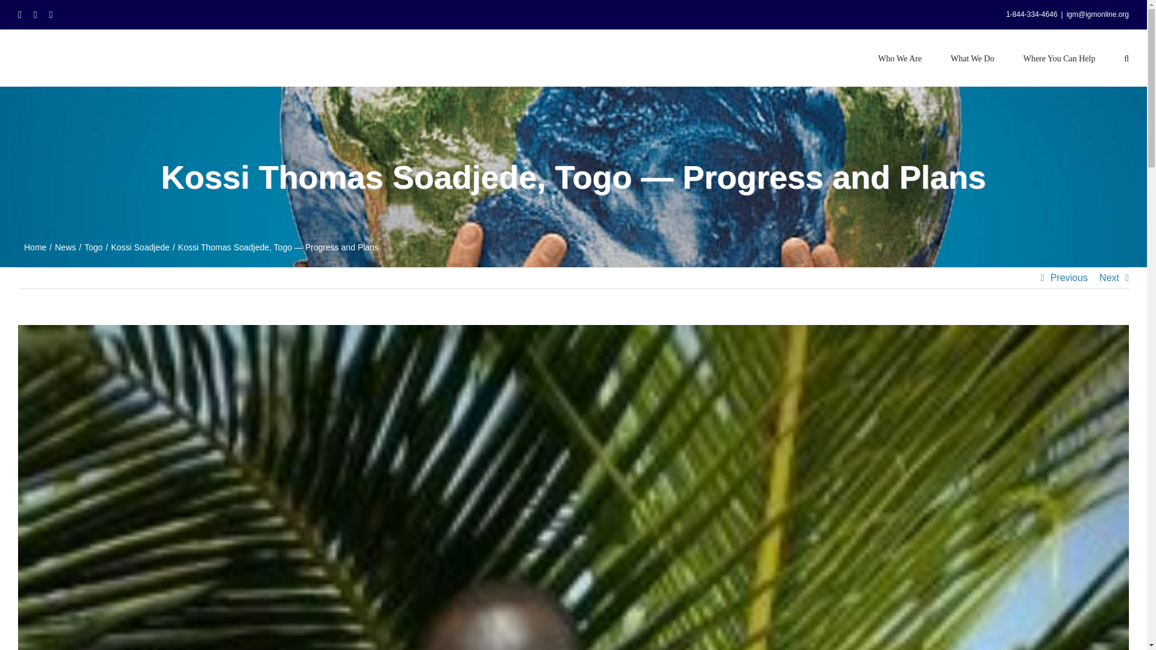  Describe the element at coordinates (1058, 57) in the screenshot. I see `Where You Can Help` at that location.